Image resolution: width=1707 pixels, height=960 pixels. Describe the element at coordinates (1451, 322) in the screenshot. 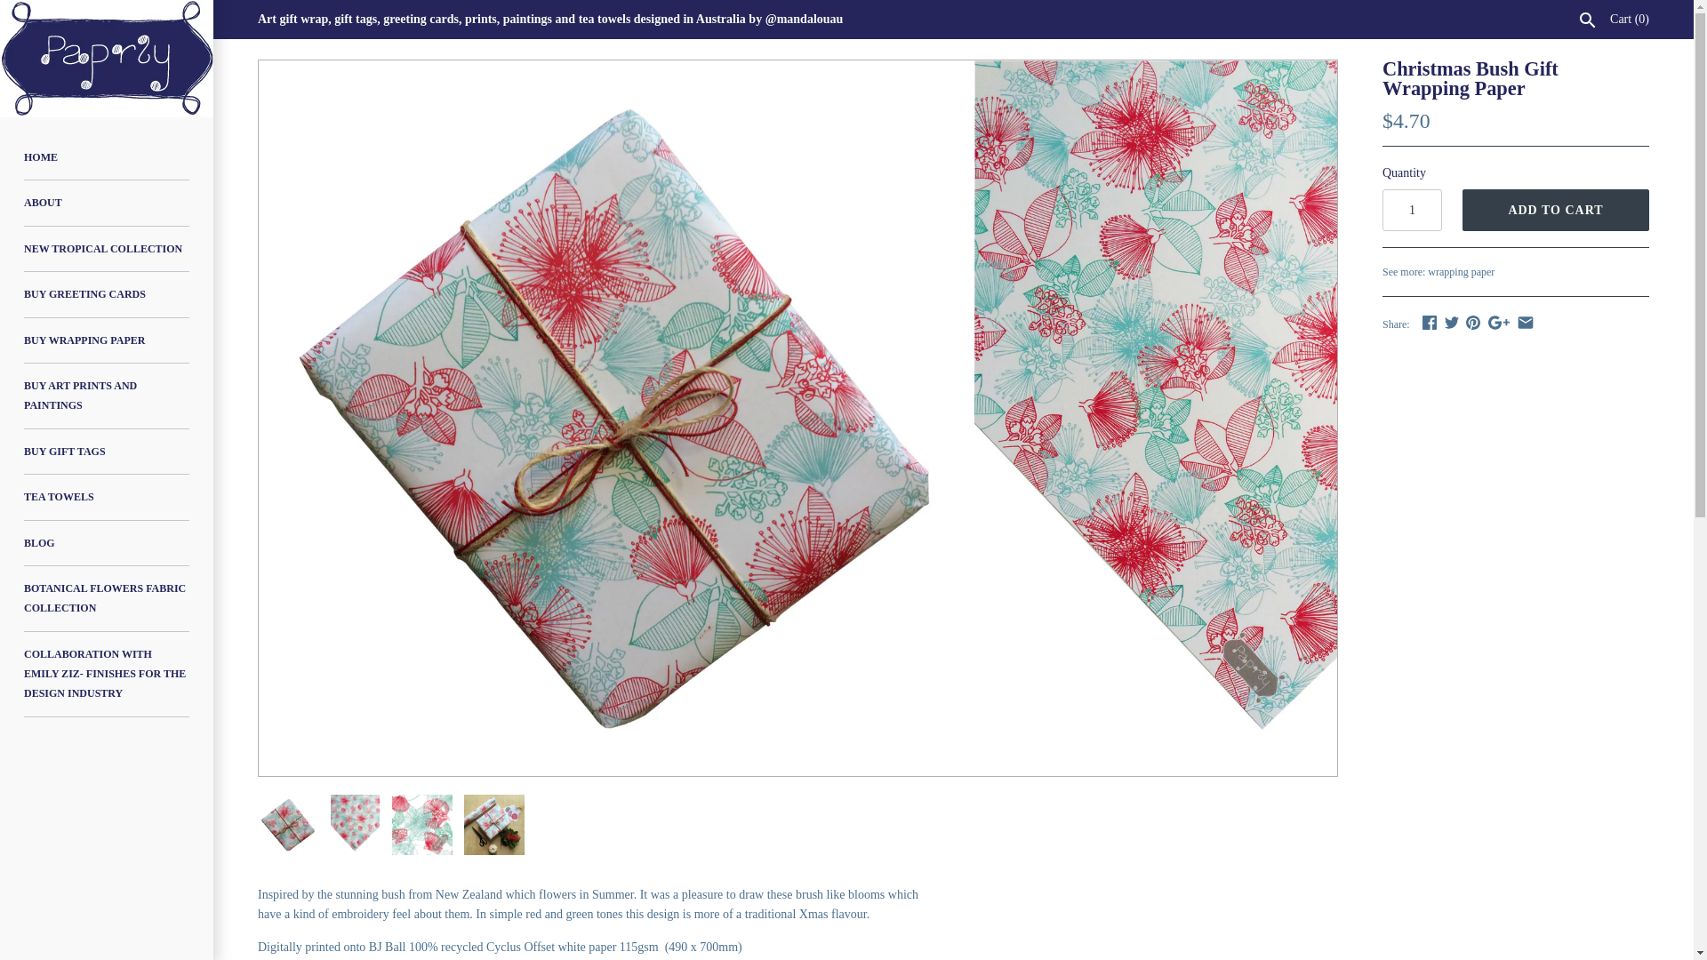

I see `Share on Twitter` at that location.